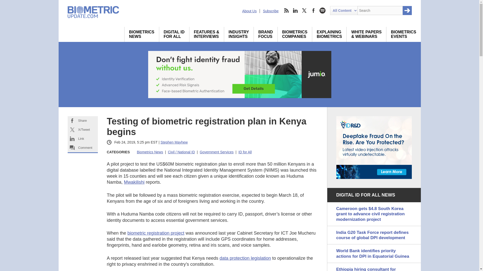  What do you see at coordinates (271, 11) in the screenshot?
I see `Subscribe` at bounding box center [271, 11].